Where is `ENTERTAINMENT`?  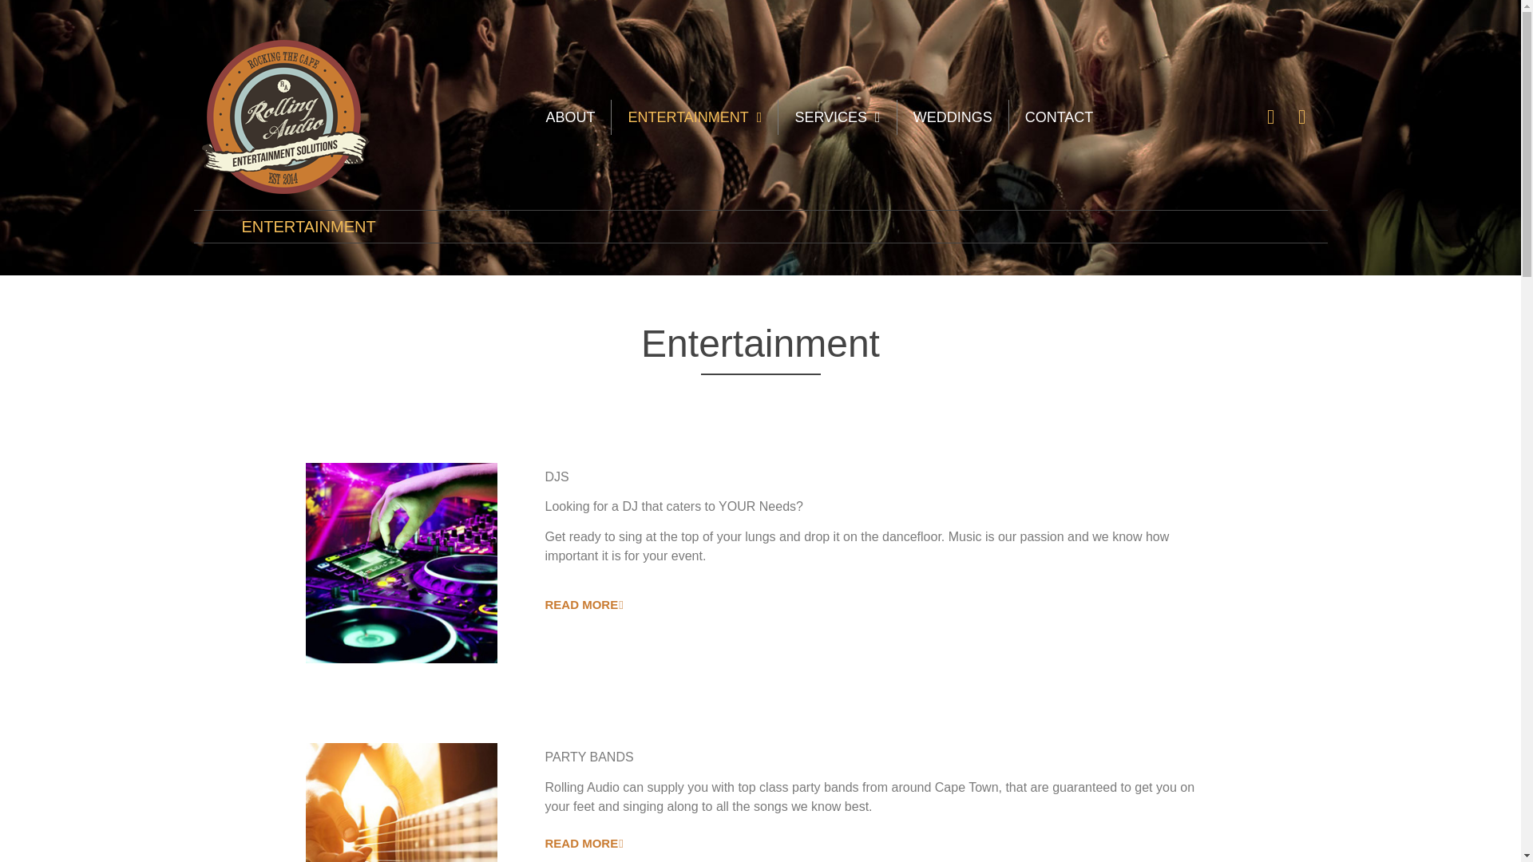
ENTERTAINMENT is located at coordinates (695, 117).